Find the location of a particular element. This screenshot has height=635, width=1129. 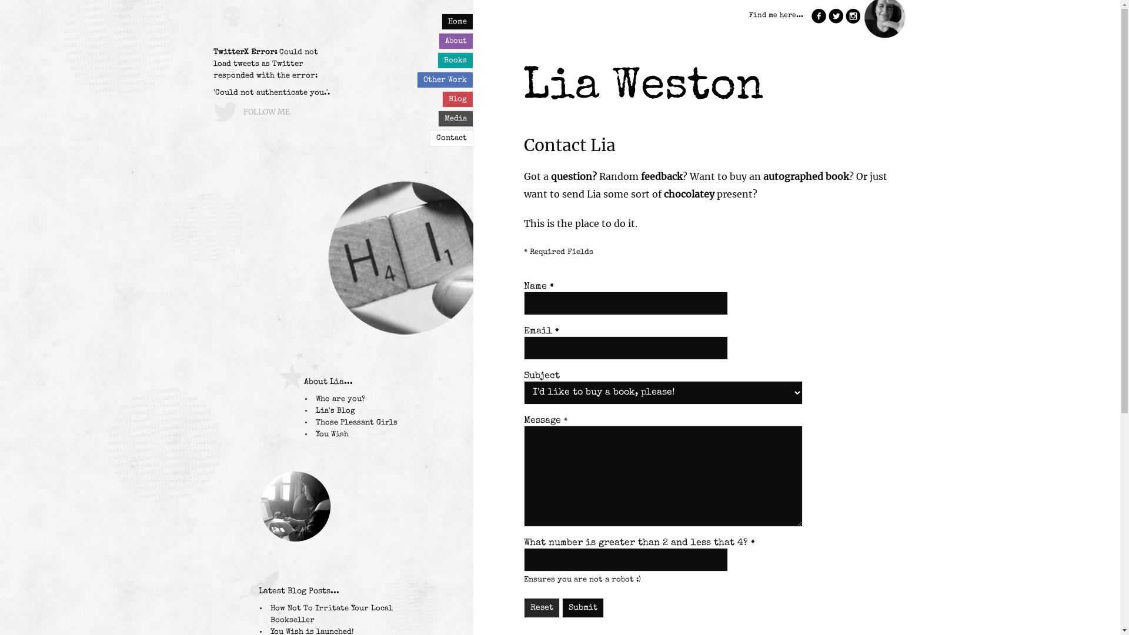

Books is located at coordinates (455, 61).